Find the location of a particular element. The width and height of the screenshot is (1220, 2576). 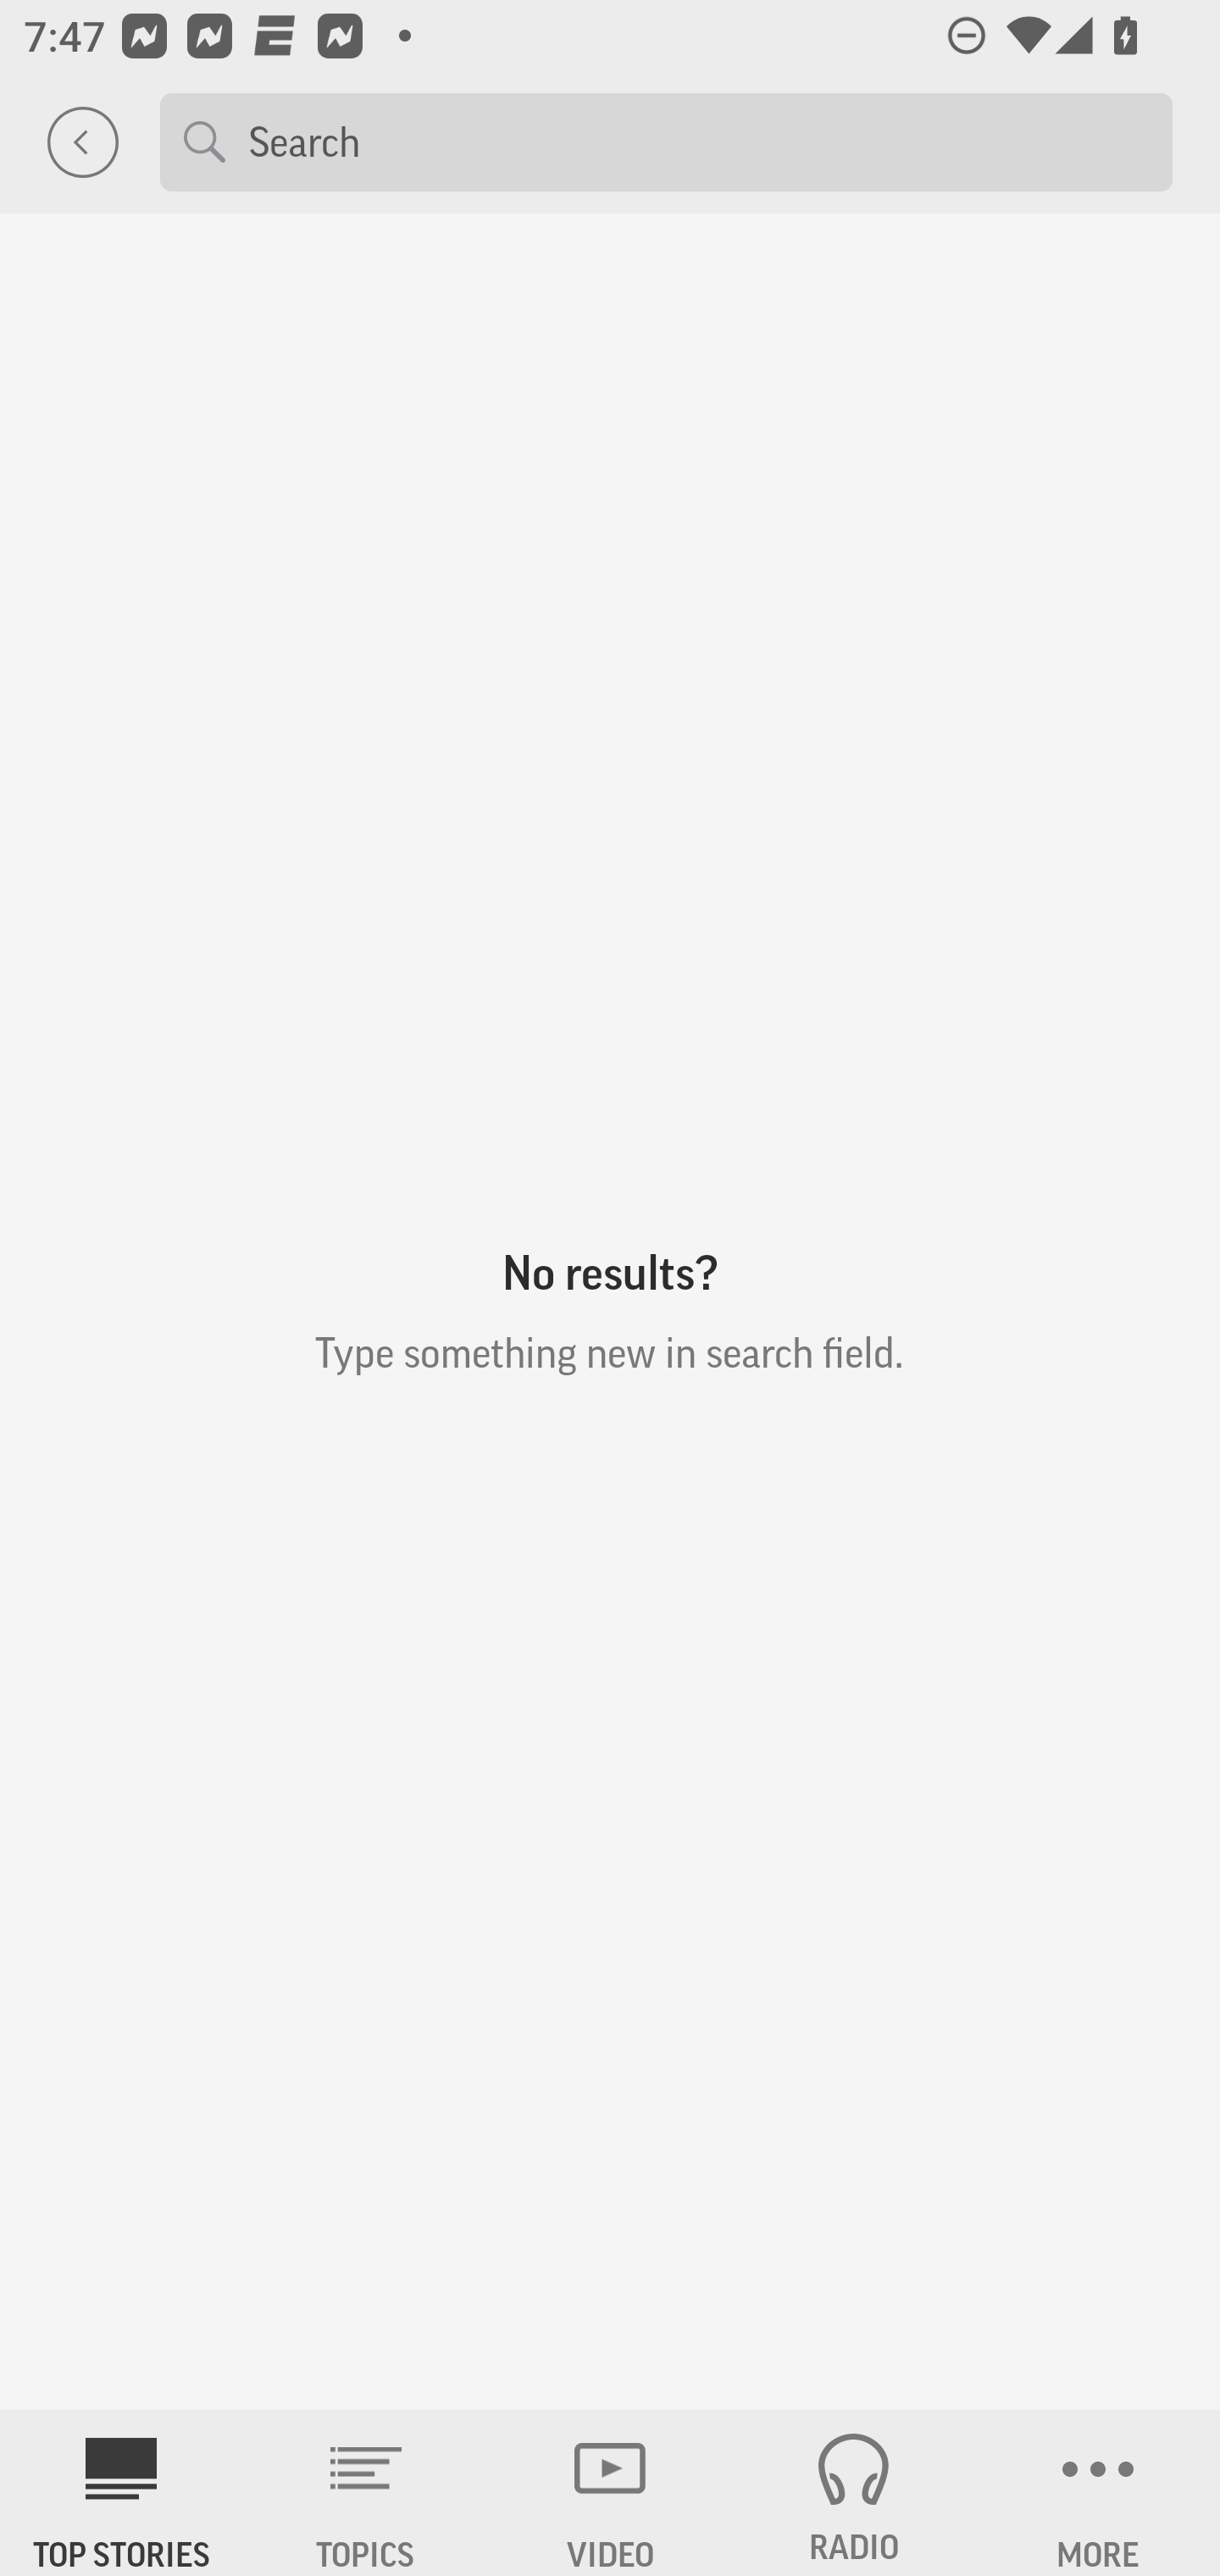

MORE is located at coordinates (1098, 2493).